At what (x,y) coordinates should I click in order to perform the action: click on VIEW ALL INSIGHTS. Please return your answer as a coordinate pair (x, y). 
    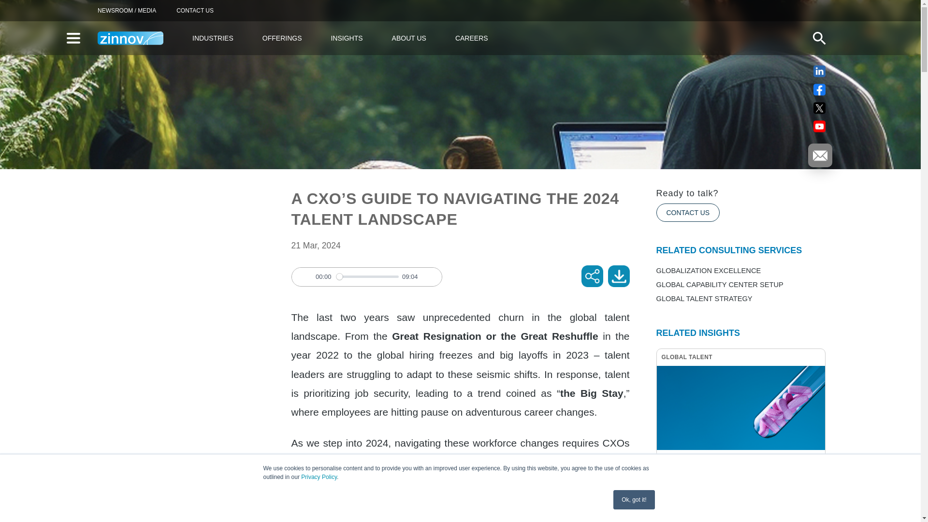
    Looking at the image, I should click on (600, 118).